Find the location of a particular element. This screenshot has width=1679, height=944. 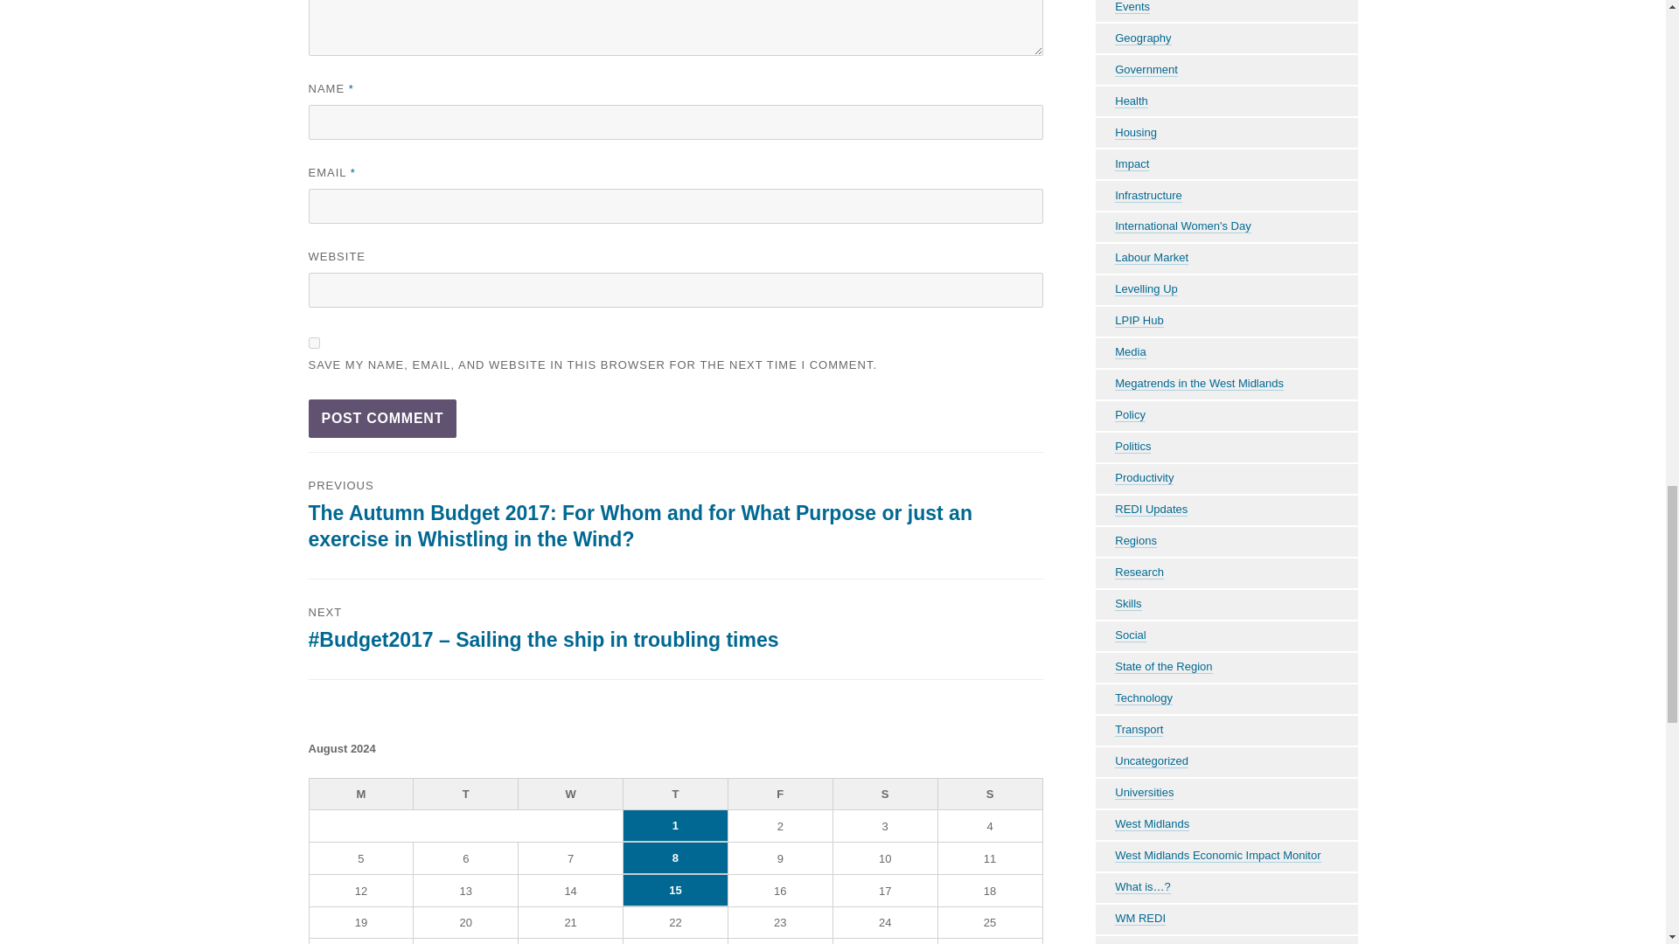

Friday is located at coordinates (780, 794).